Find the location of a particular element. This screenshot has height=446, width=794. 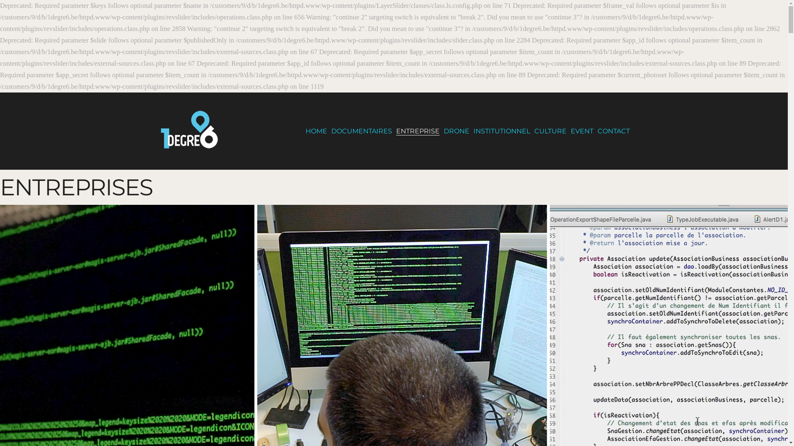

HOME is located at coordinates (316, 131).